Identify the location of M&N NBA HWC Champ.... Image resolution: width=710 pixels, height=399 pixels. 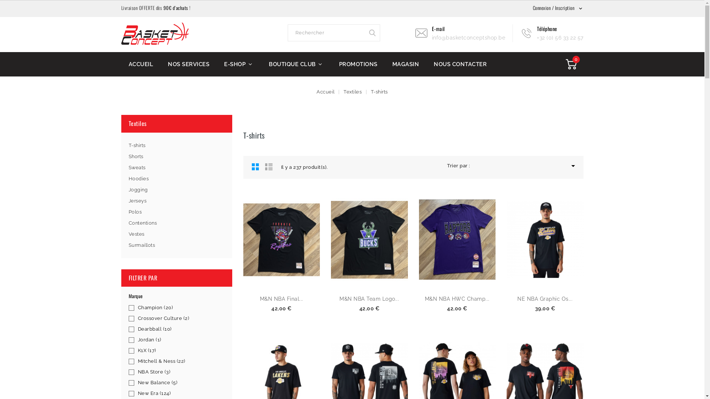
(457, 299).